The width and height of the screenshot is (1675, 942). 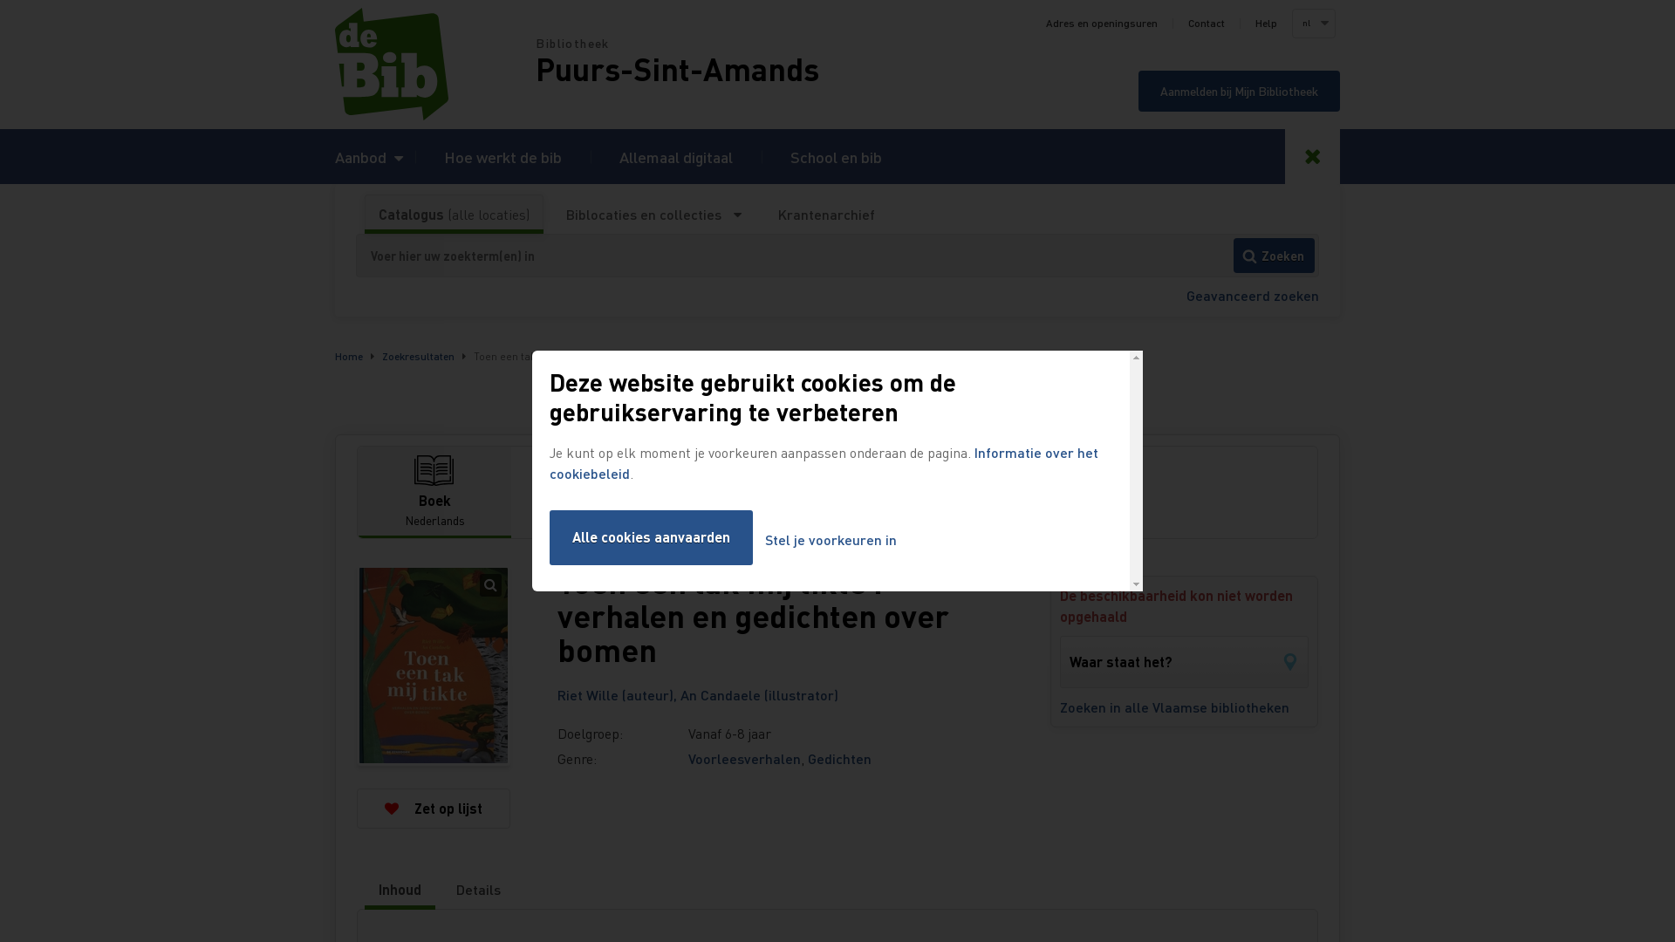 I want to click on Contact, so click(x=1207, y=24).